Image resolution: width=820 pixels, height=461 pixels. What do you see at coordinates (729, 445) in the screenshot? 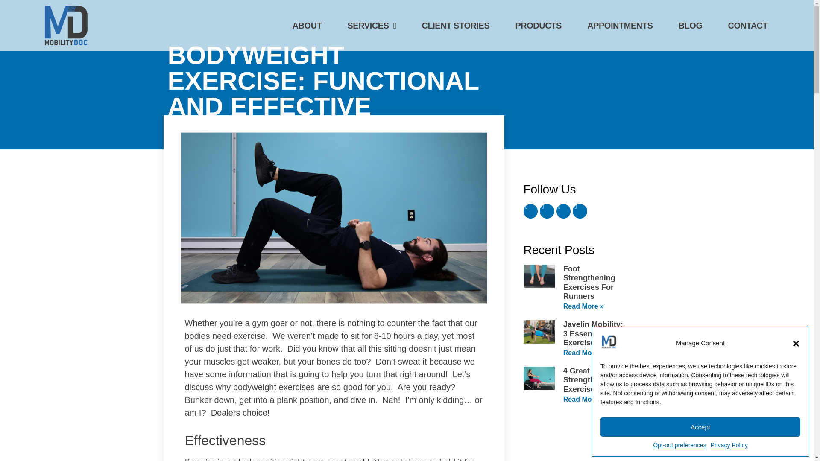
I see `Privacy Policy` at bounding box center [729, 445].